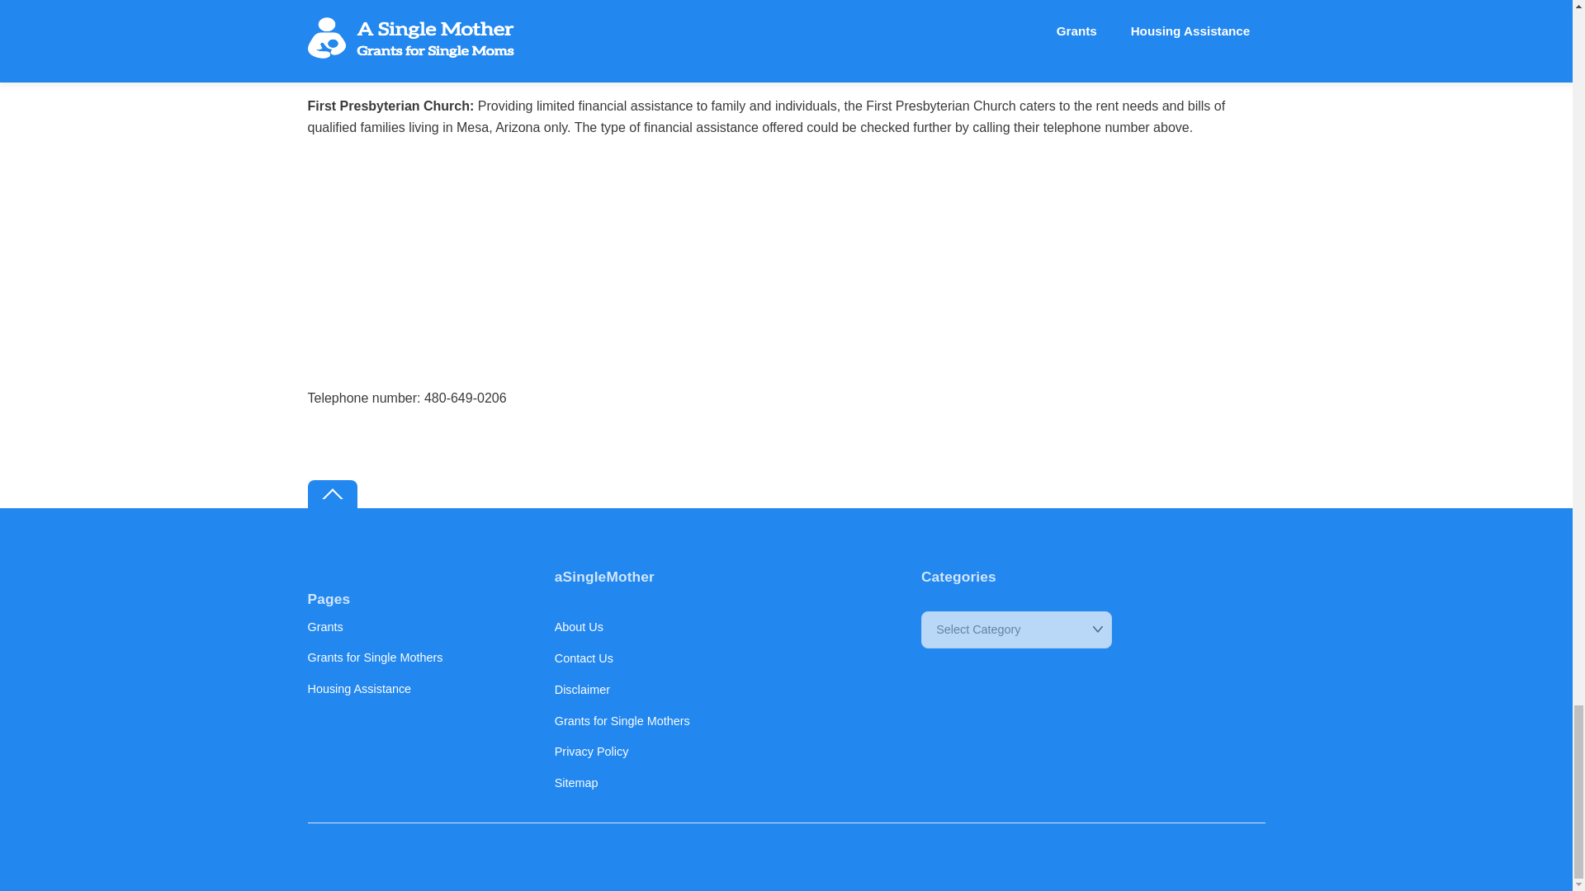 This screenshot has height=891, width=1585. Describe the element at coordinates (576, 782) in the screenshot. I see `Sitemap` at that location.